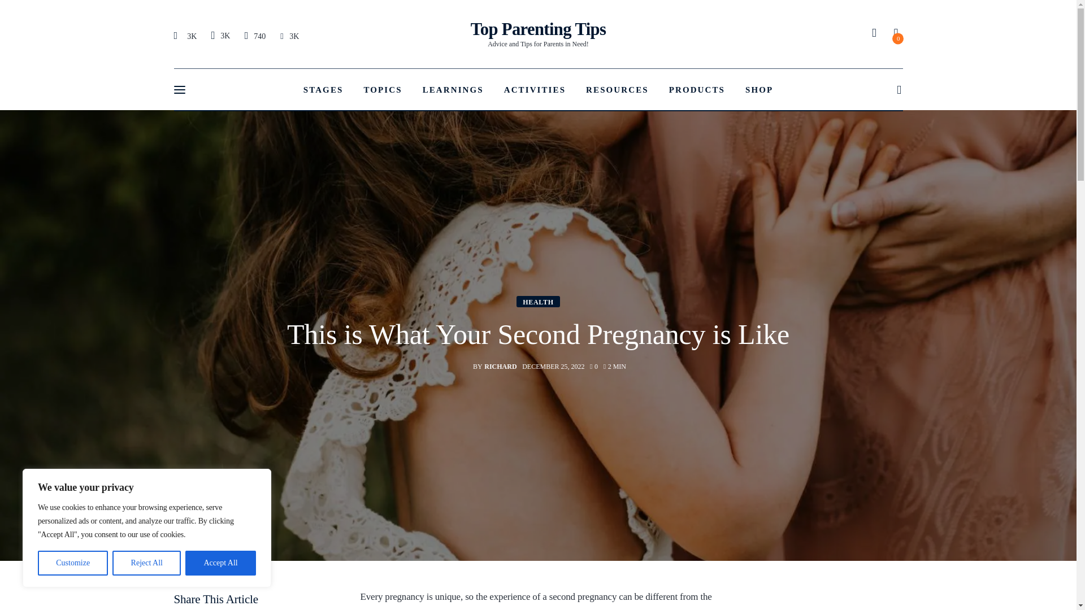 Image resolution: width=1085 pixels, height=610 pixels. Describe the element at coordinates (72, 563) in the screenshot. I see `3K` at that location.